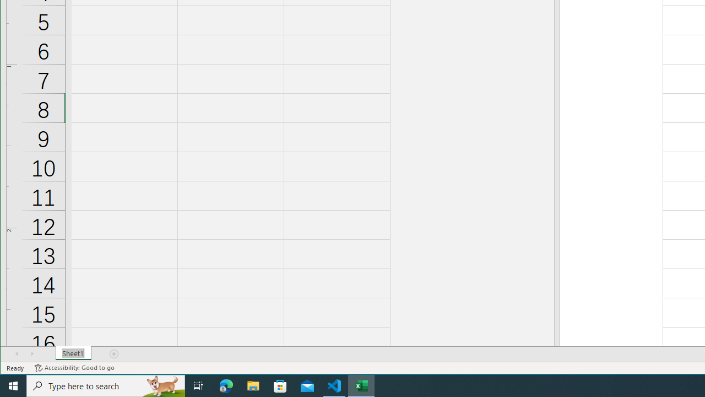 This screenshot has height=397, width=705. Describe the element at coordinates (226, 386) in the screenshot. I see `Microsoft Edge` at that location.